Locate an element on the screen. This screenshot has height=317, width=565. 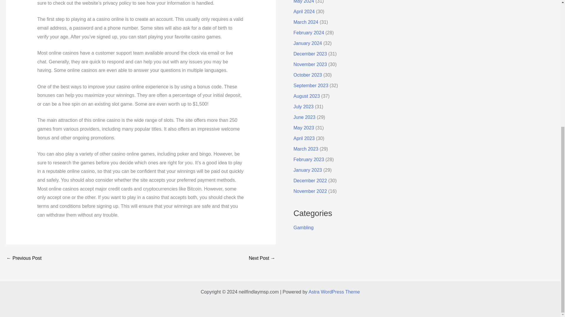
How to Win Big at a Sportsbook is located at coordinates (262, 258).